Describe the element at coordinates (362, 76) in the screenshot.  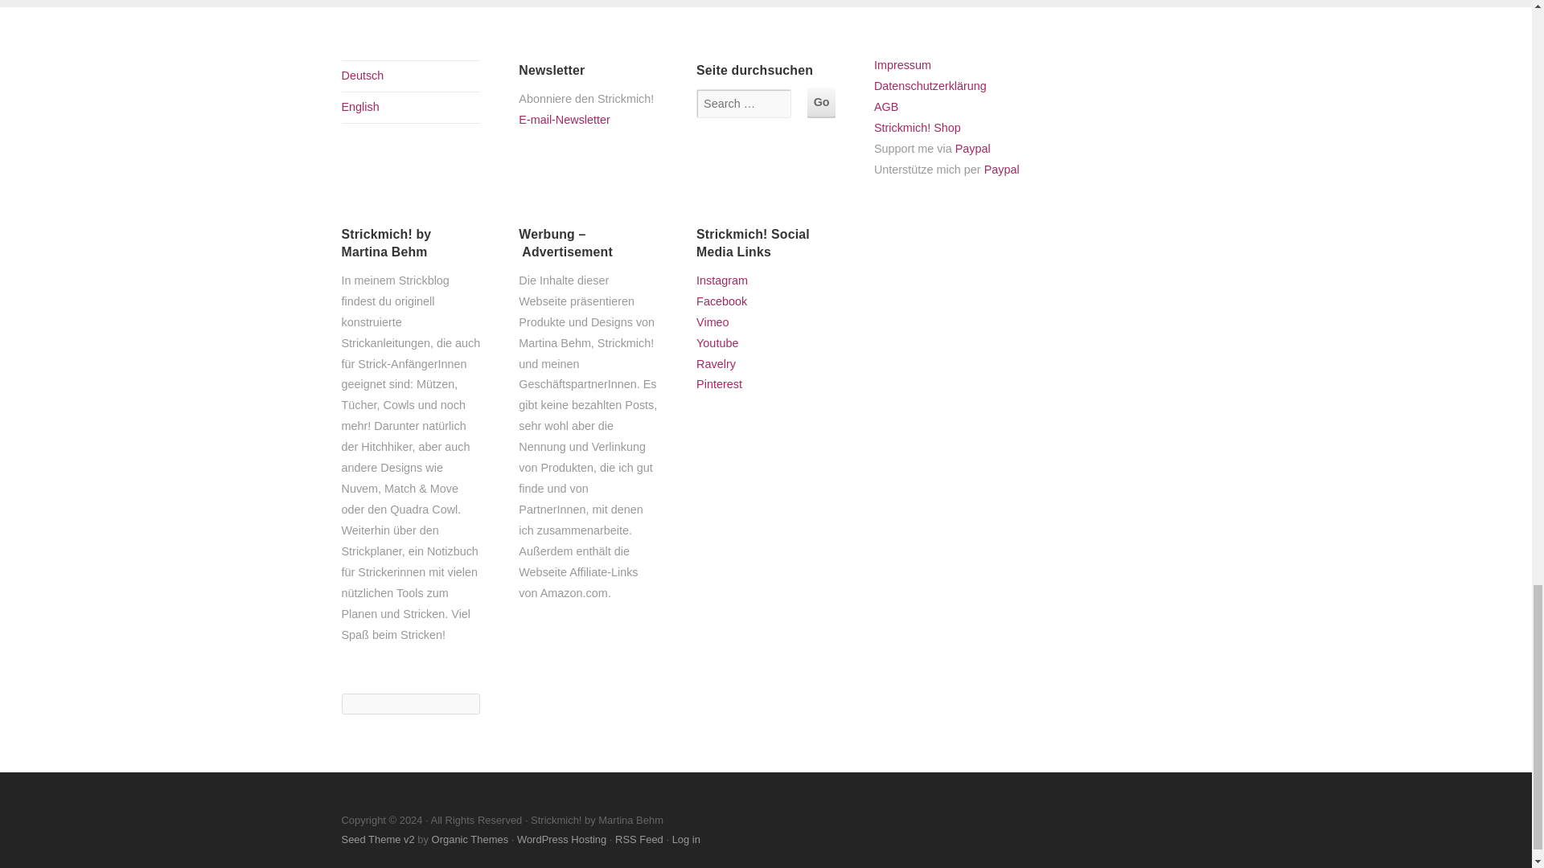
I see `Deutsch` at that location.